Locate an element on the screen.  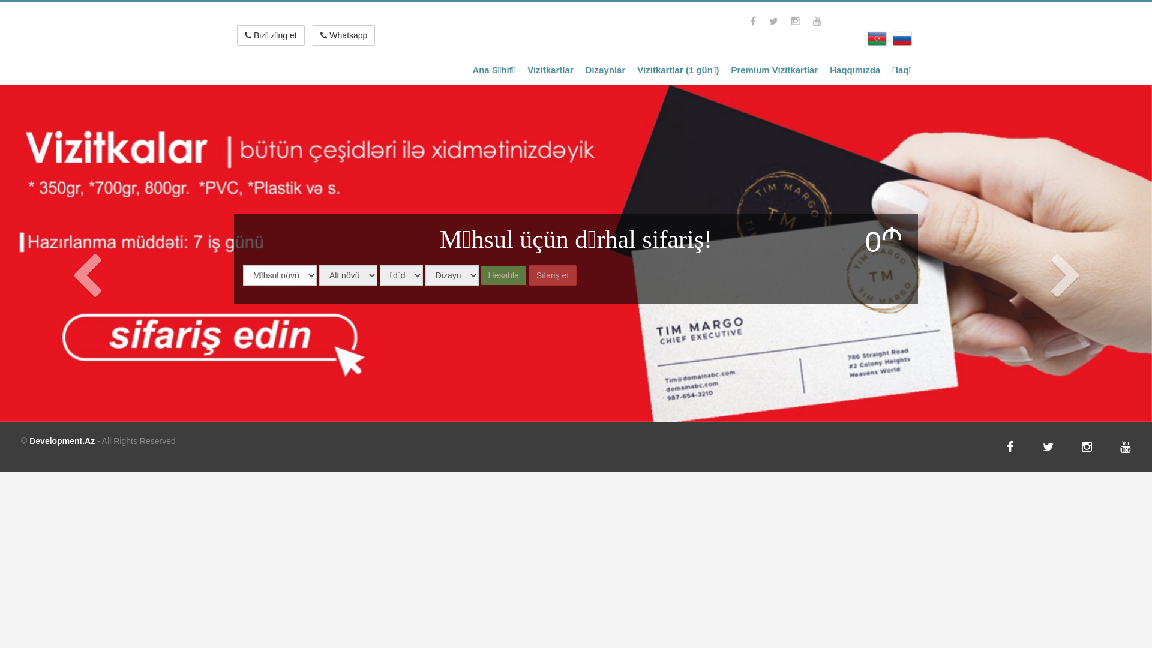
Premium Vizitkartlar is located at coordinates (774, 71).